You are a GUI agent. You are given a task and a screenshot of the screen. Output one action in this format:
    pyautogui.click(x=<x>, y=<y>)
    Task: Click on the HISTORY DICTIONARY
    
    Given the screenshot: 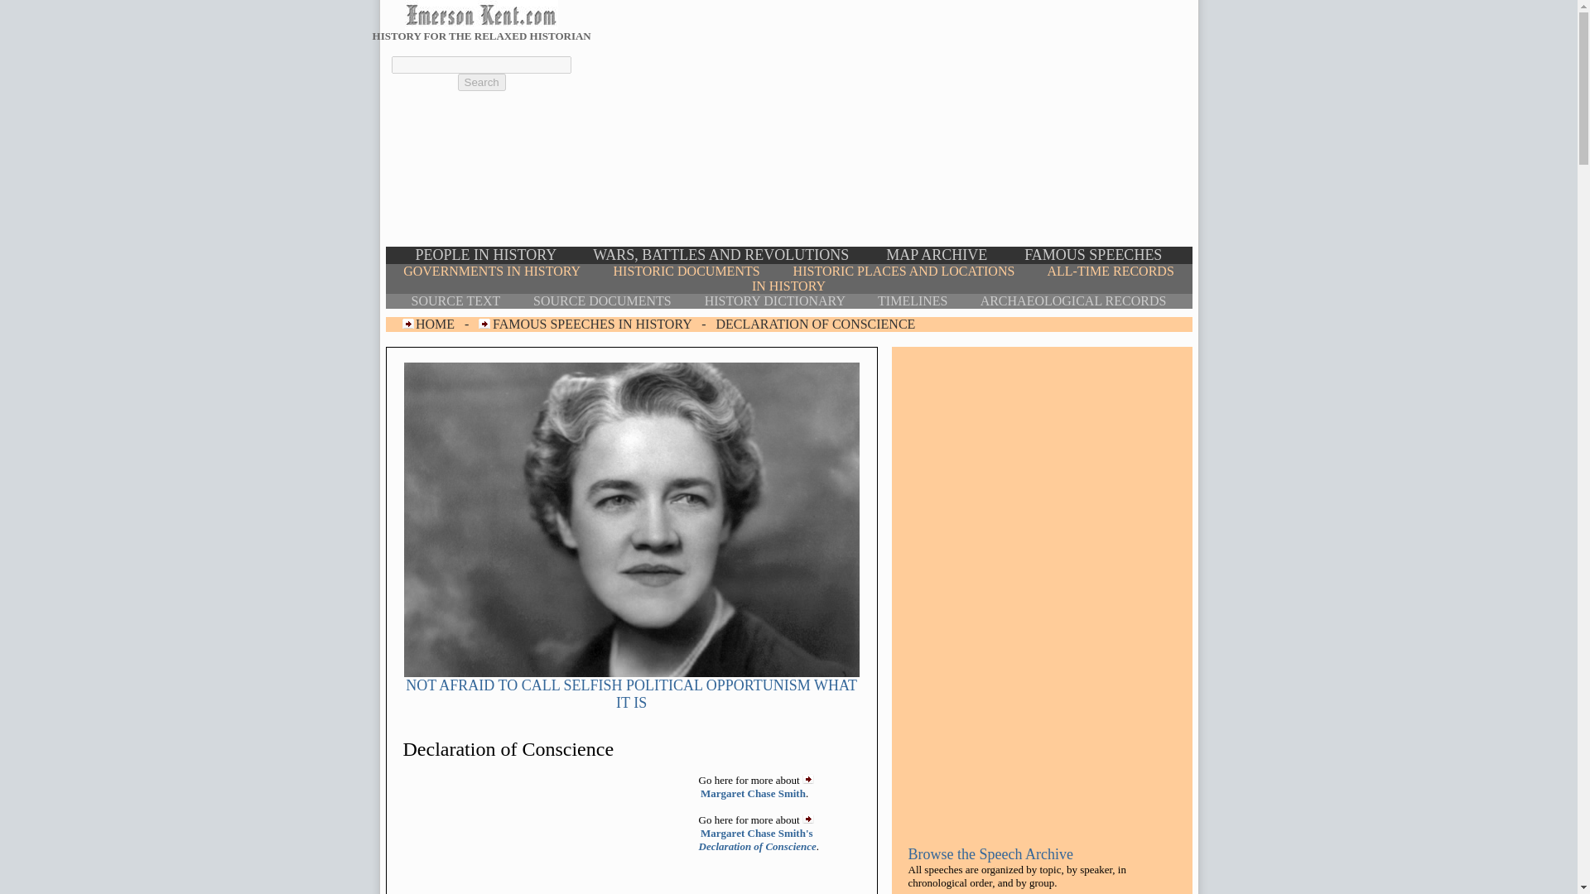 What is the action you would take?
    pyautogui.click(x=775, y=300)
    